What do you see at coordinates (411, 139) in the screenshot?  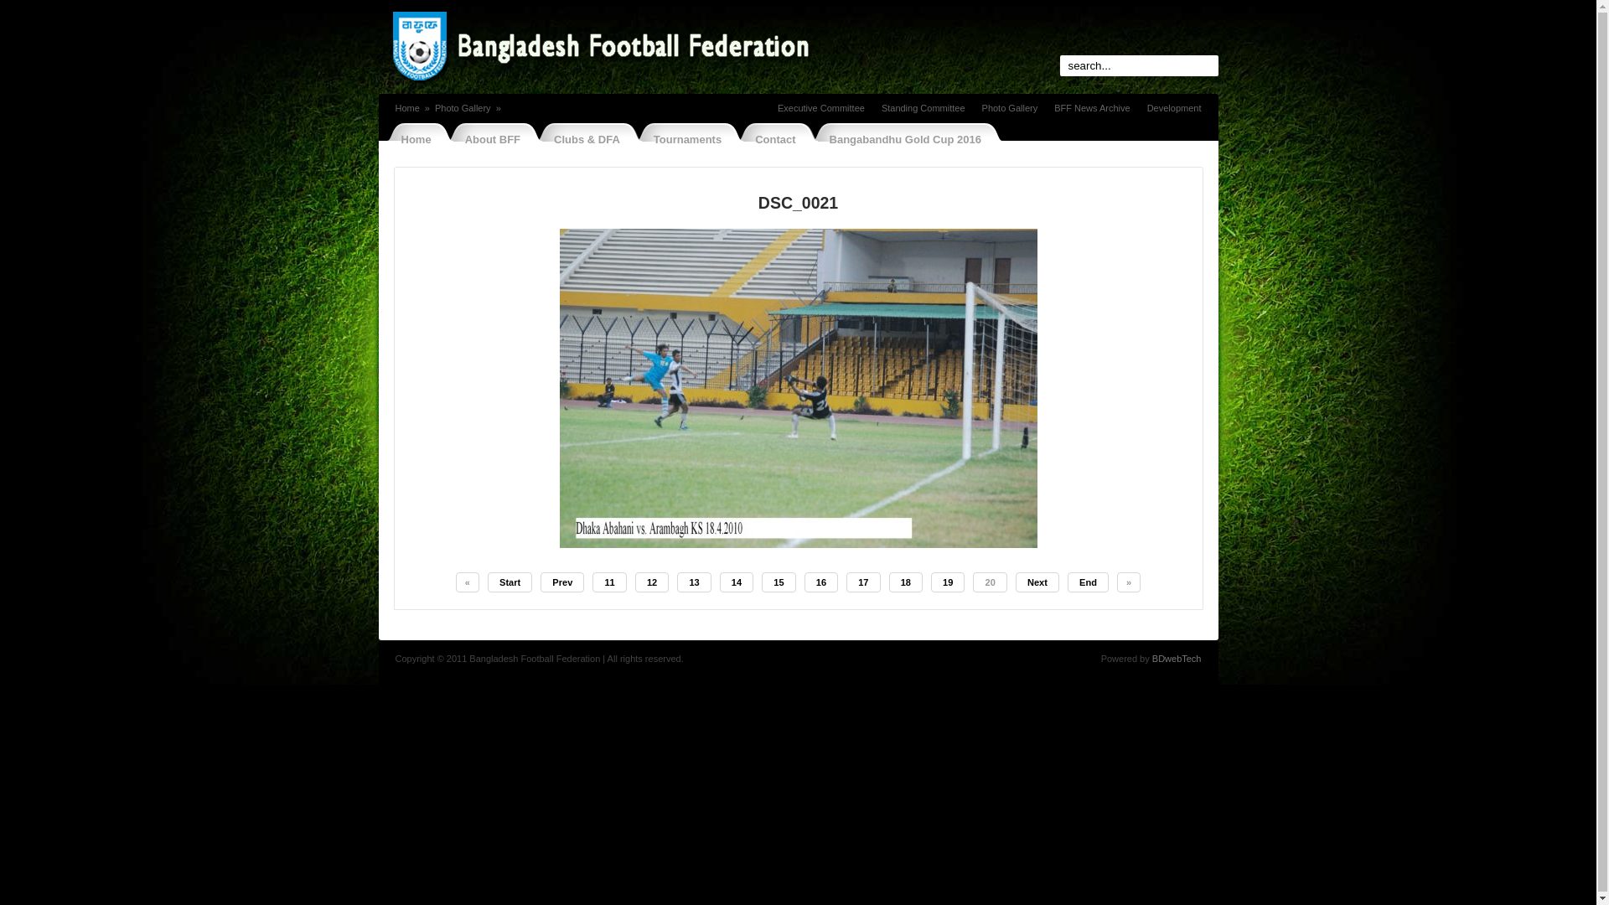 I see `Home` at bounding box center [411, 139].